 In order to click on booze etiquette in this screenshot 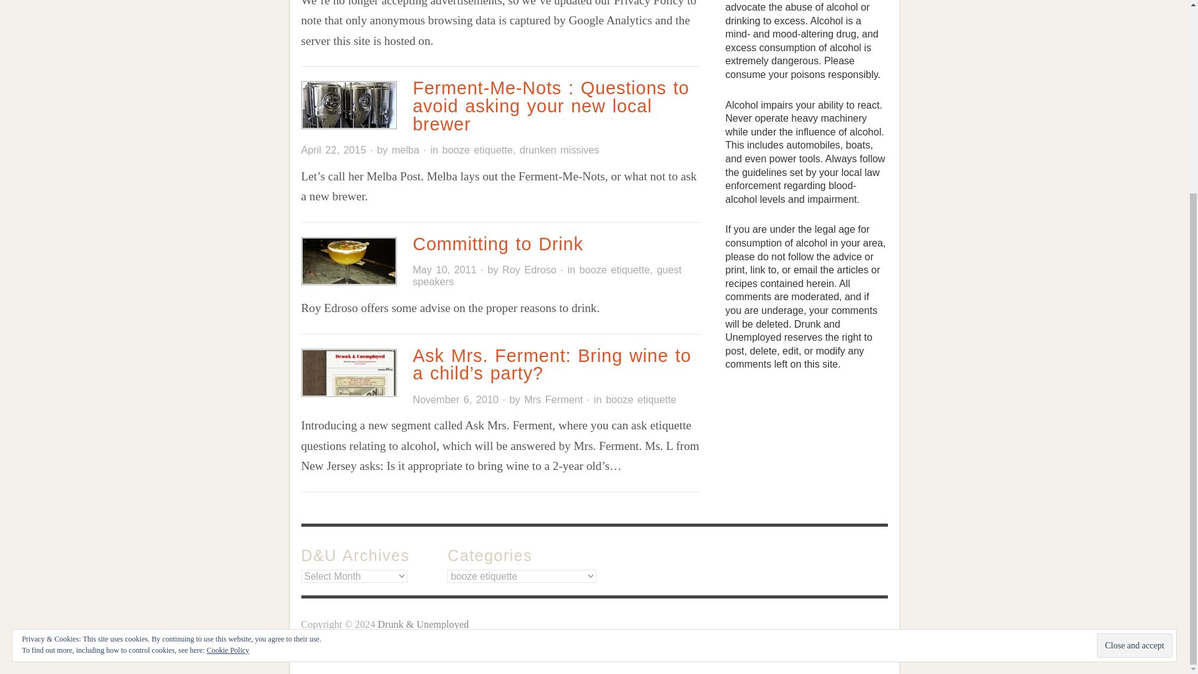, I will do `click(477, 150)`.